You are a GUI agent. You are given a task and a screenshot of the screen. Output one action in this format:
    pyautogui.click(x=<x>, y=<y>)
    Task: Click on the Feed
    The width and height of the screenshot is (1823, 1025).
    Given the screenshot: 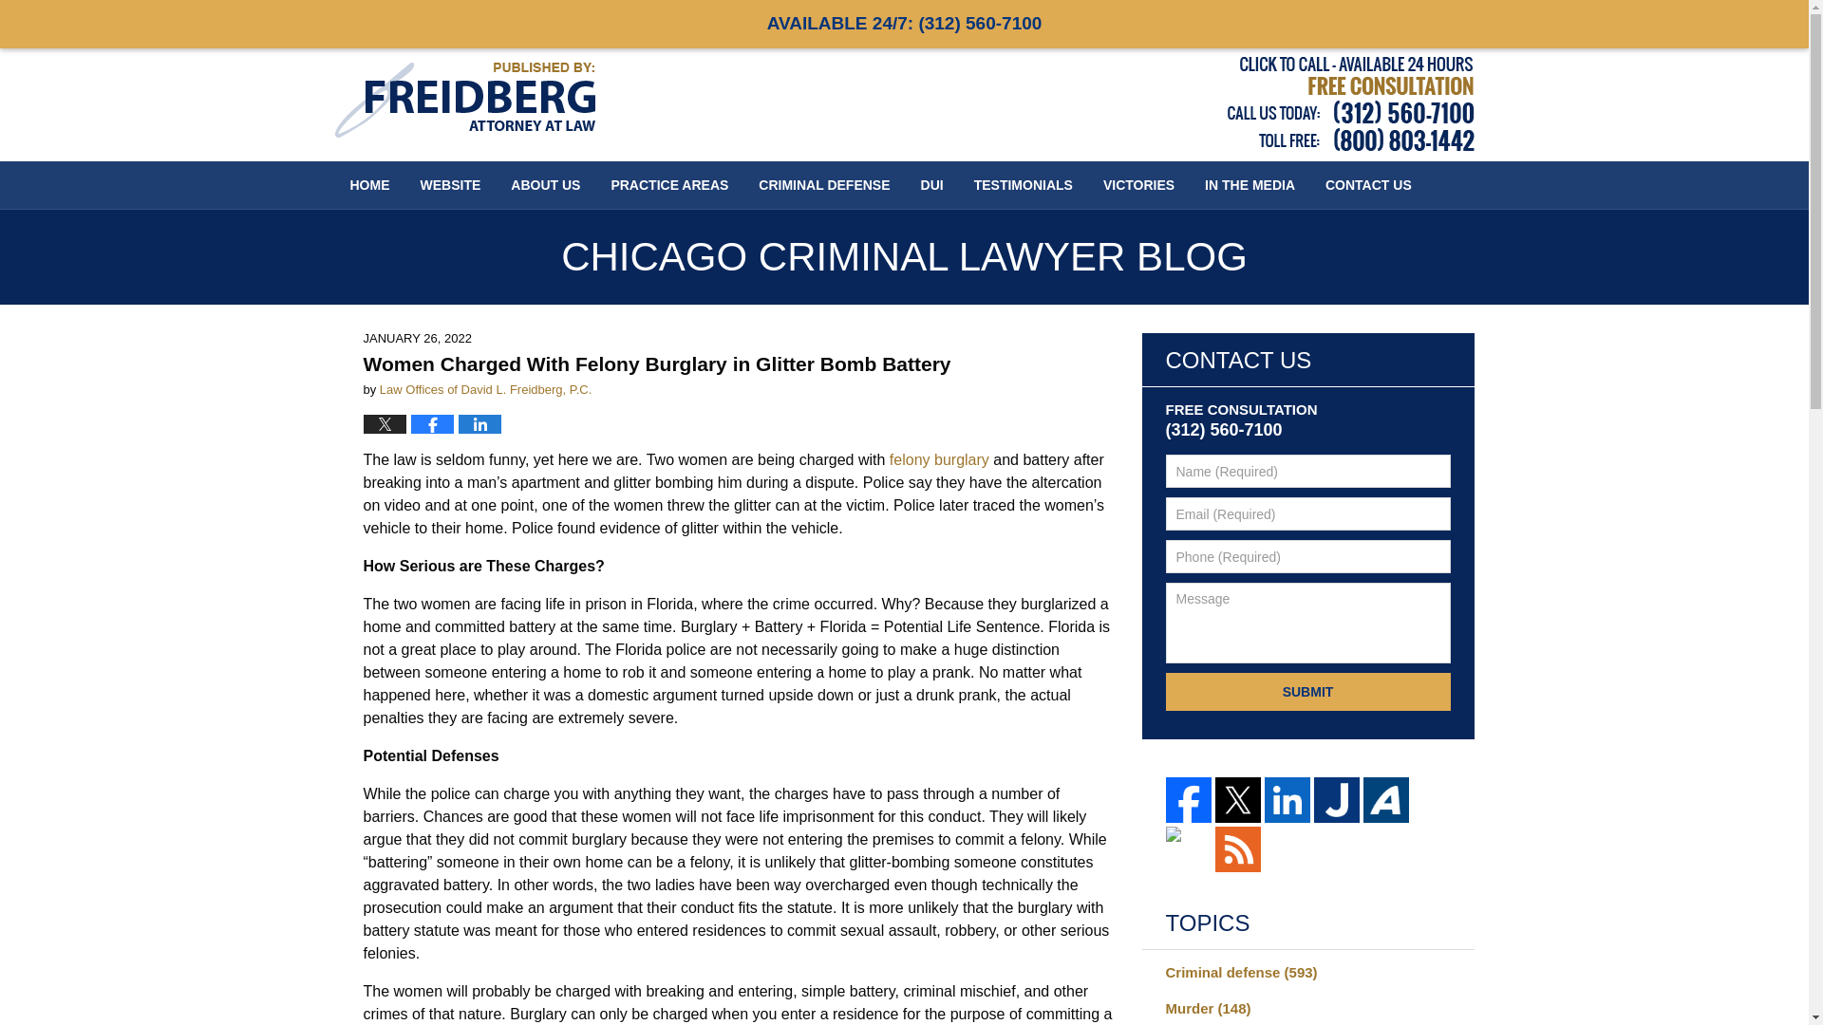 What is the action you would take?
    pyautogui.click(x=1238, y=848)
    